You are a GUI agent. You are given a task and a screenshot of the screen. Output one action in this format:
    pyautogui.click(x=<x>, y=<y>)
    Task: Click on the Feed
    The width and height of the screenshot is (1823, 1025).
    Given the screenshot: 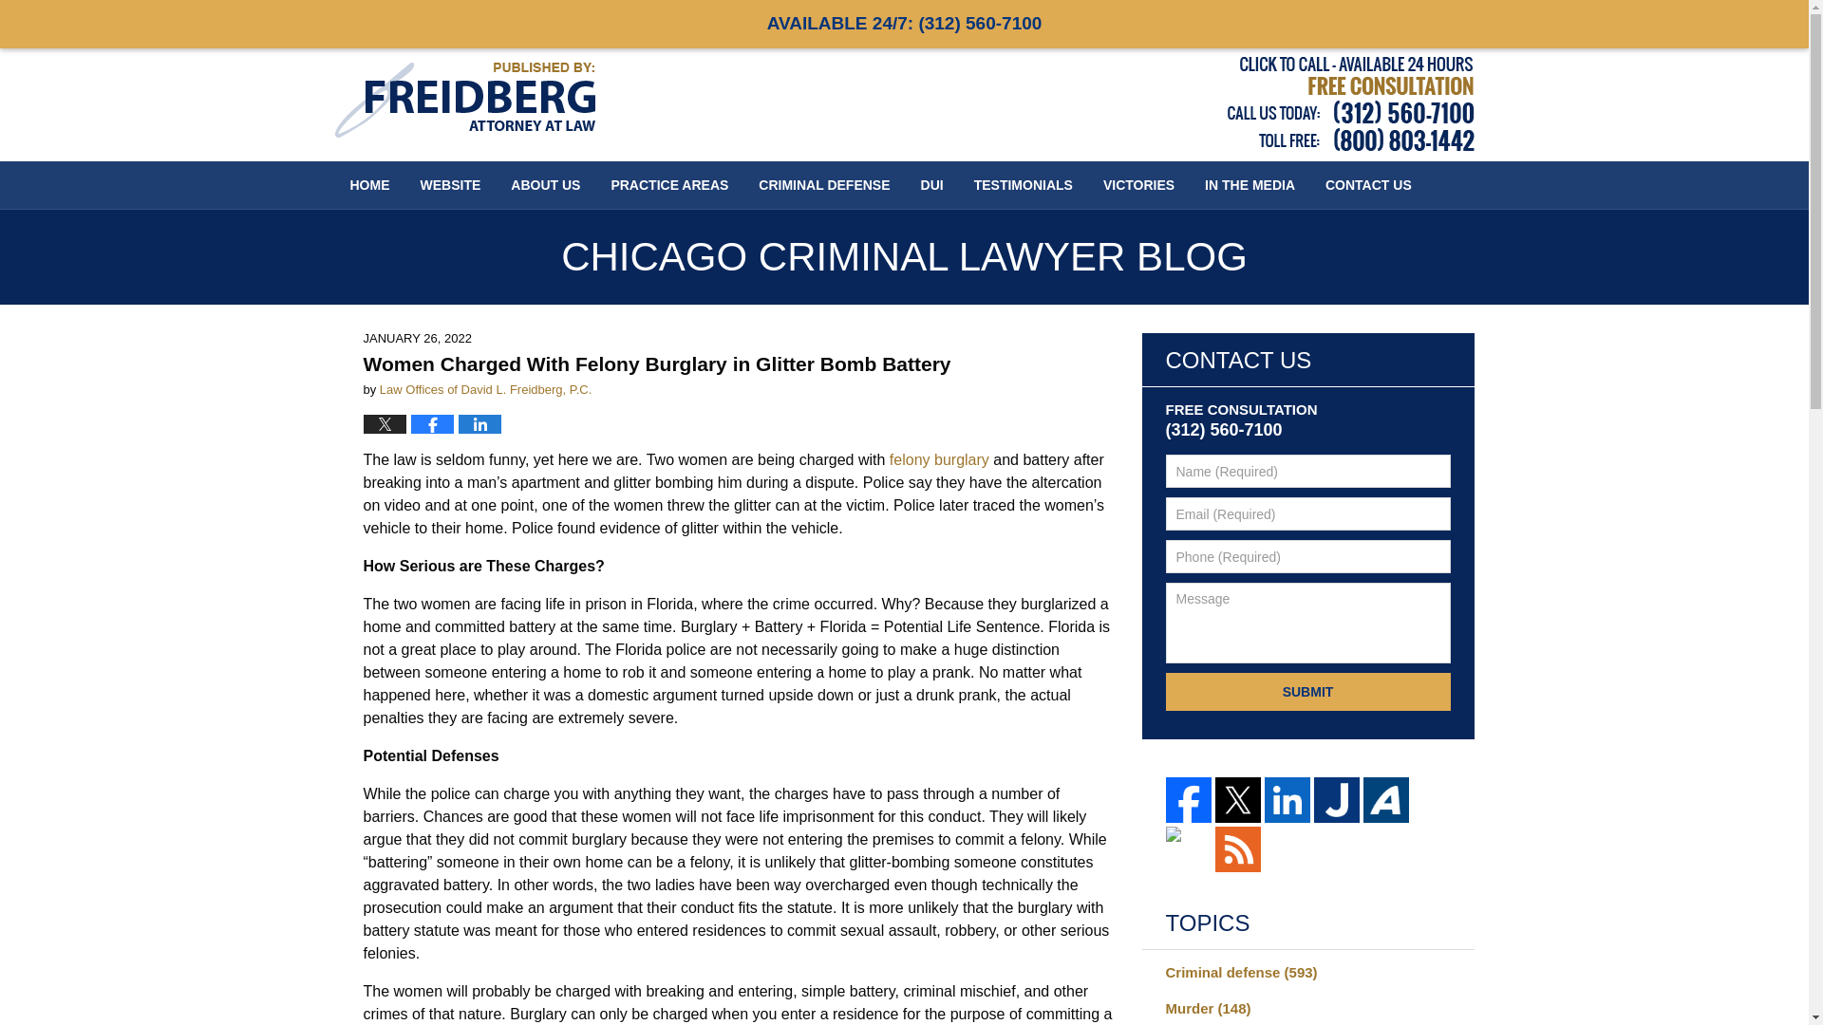 What is the action you would take?
    pyautogui.click(x=1238, y=848)
    